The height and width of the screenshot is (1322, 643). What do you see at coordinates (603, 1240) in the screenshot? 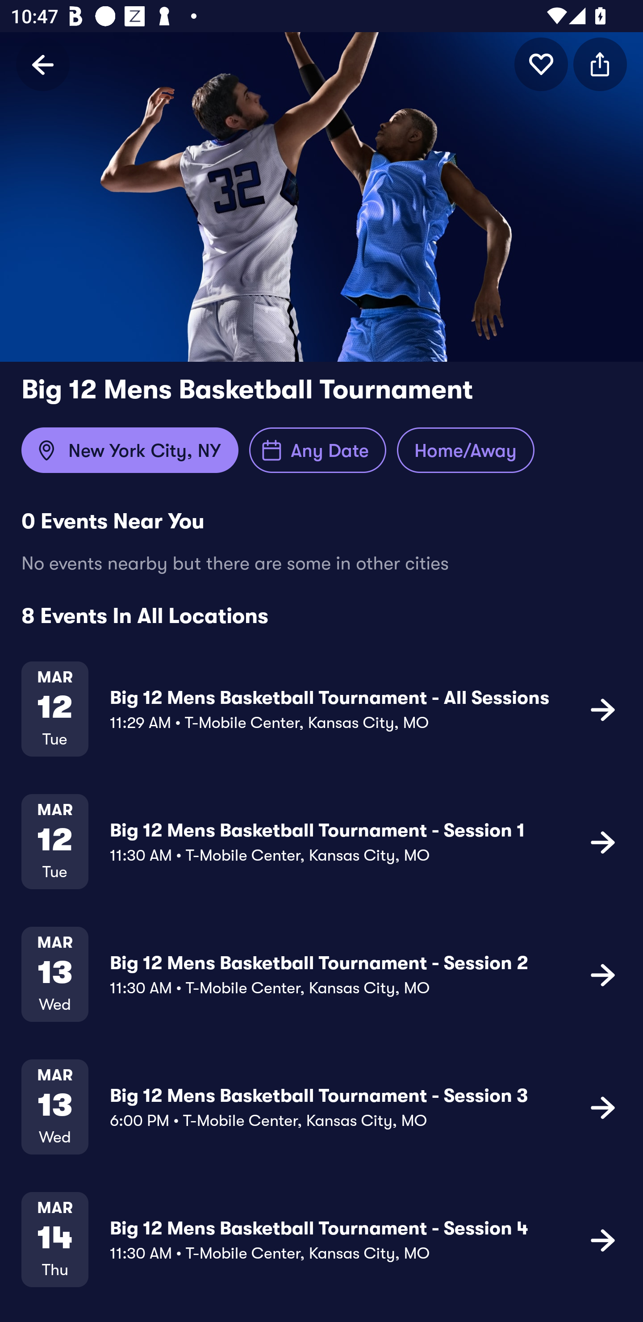
I see `icon button` at bounding box center [603, 1240].